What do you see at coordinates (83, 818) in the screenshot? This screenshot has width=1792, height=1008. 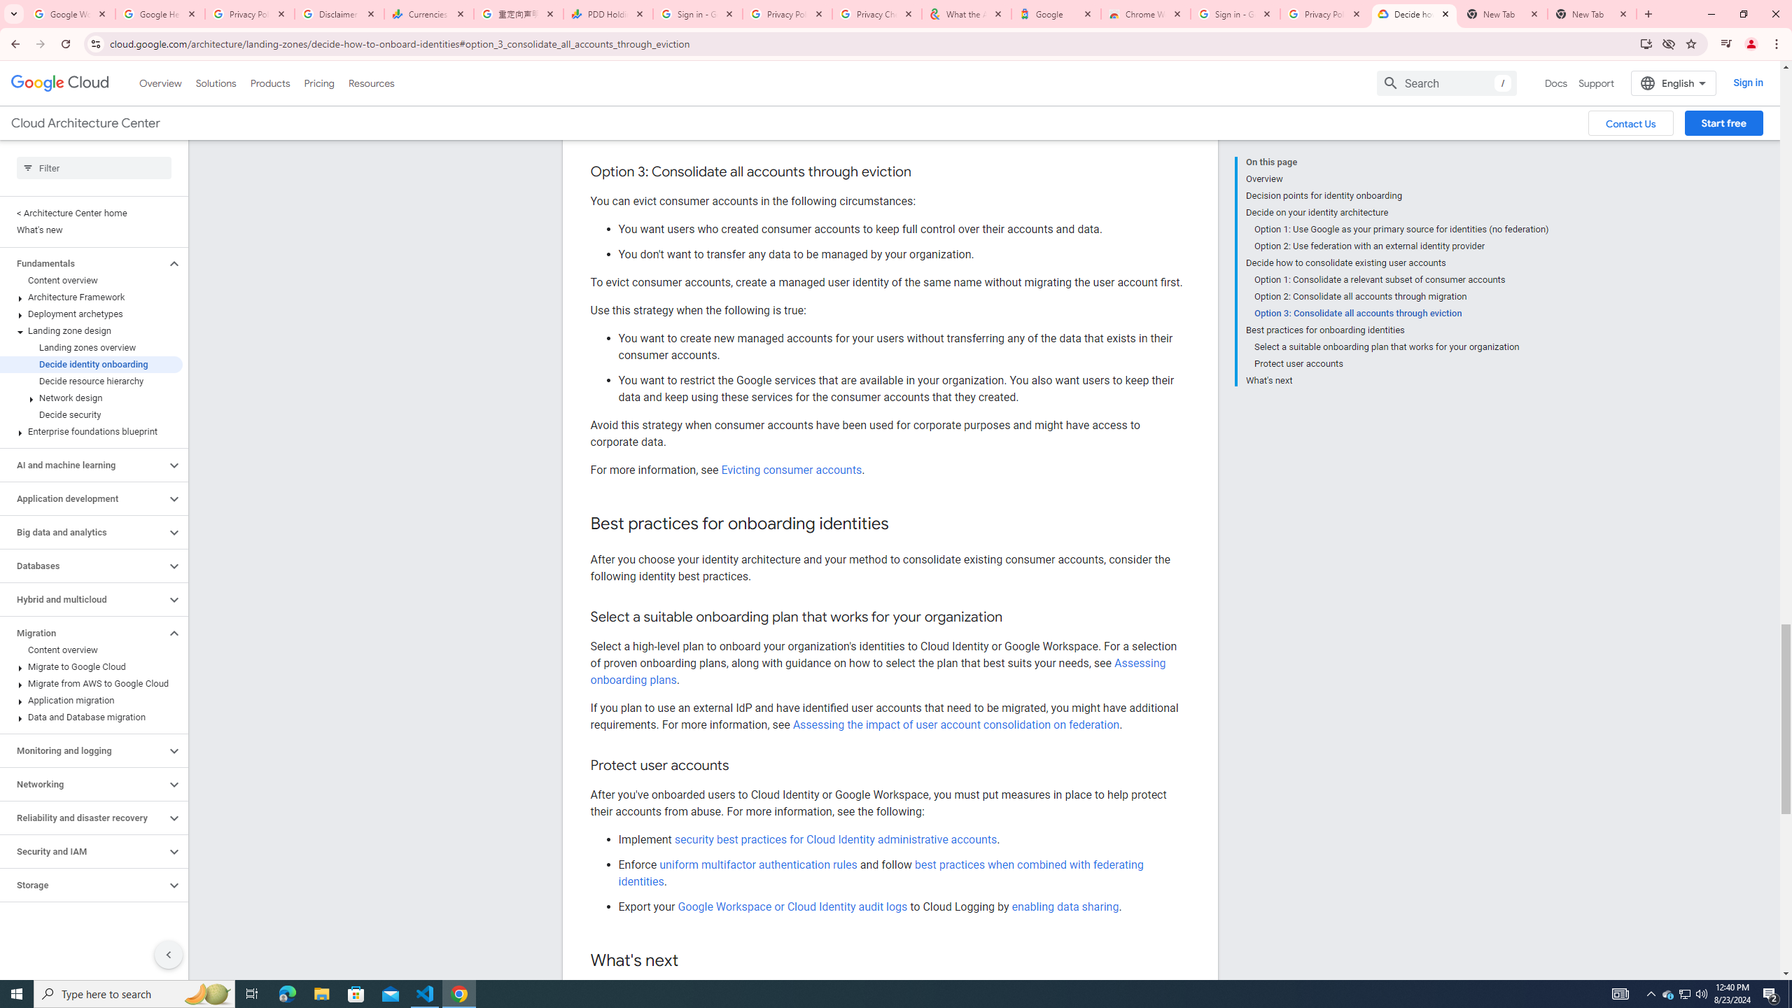 I see `Reliability and disaster recovery` at bounding box center [83, 818].